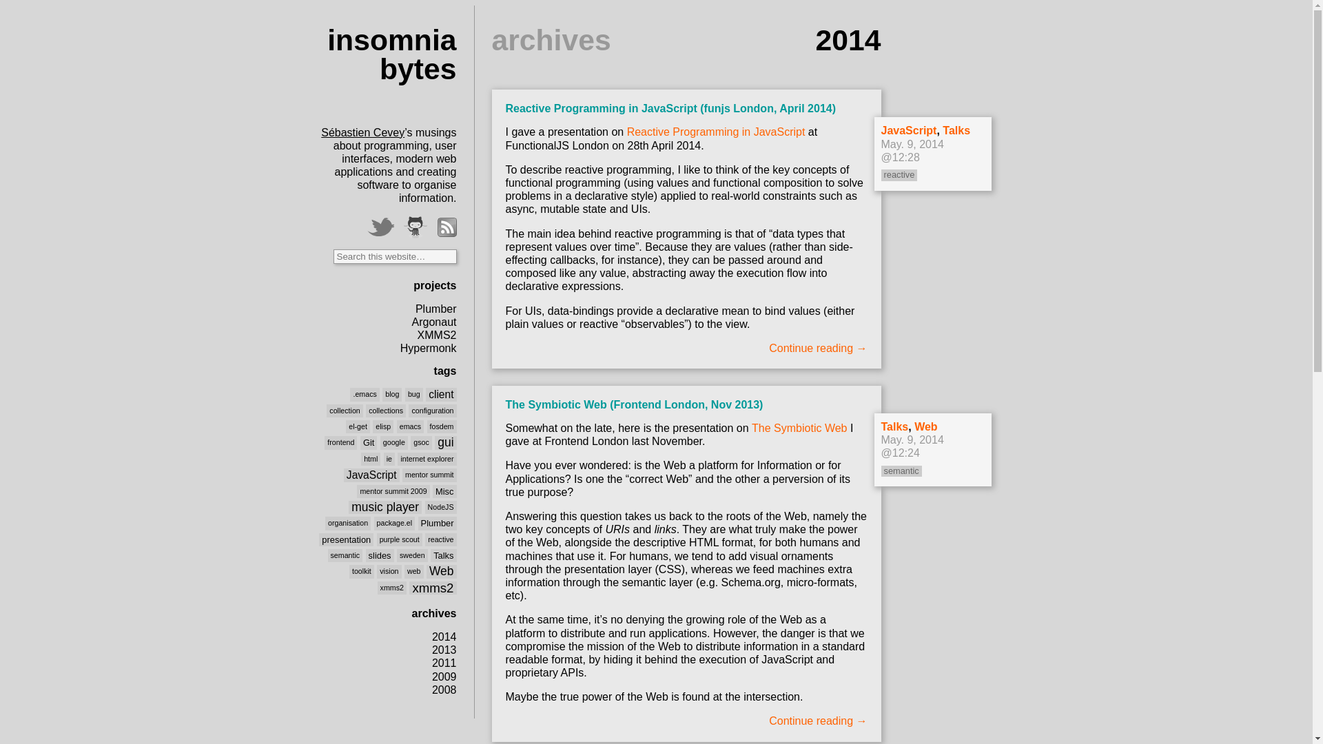  What do you see at coordinates (346, 555) in the screenshot?
I see `semantic` at bounding box center [346, 555].